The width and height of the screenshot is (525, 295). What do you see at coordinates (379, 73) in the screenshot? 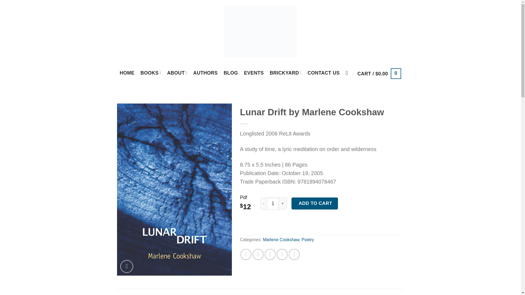
I see `Cart` at bounding box center [379, 73].